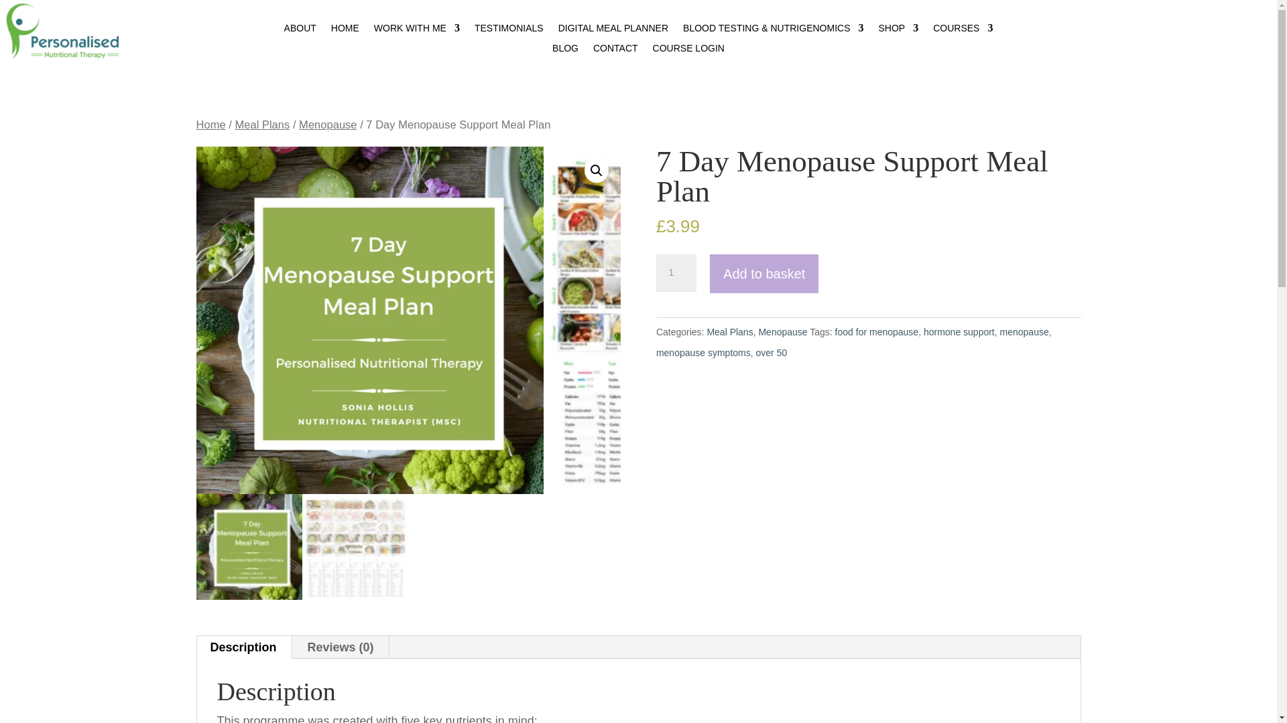  I want to click on Menopause, so click(327, 125).